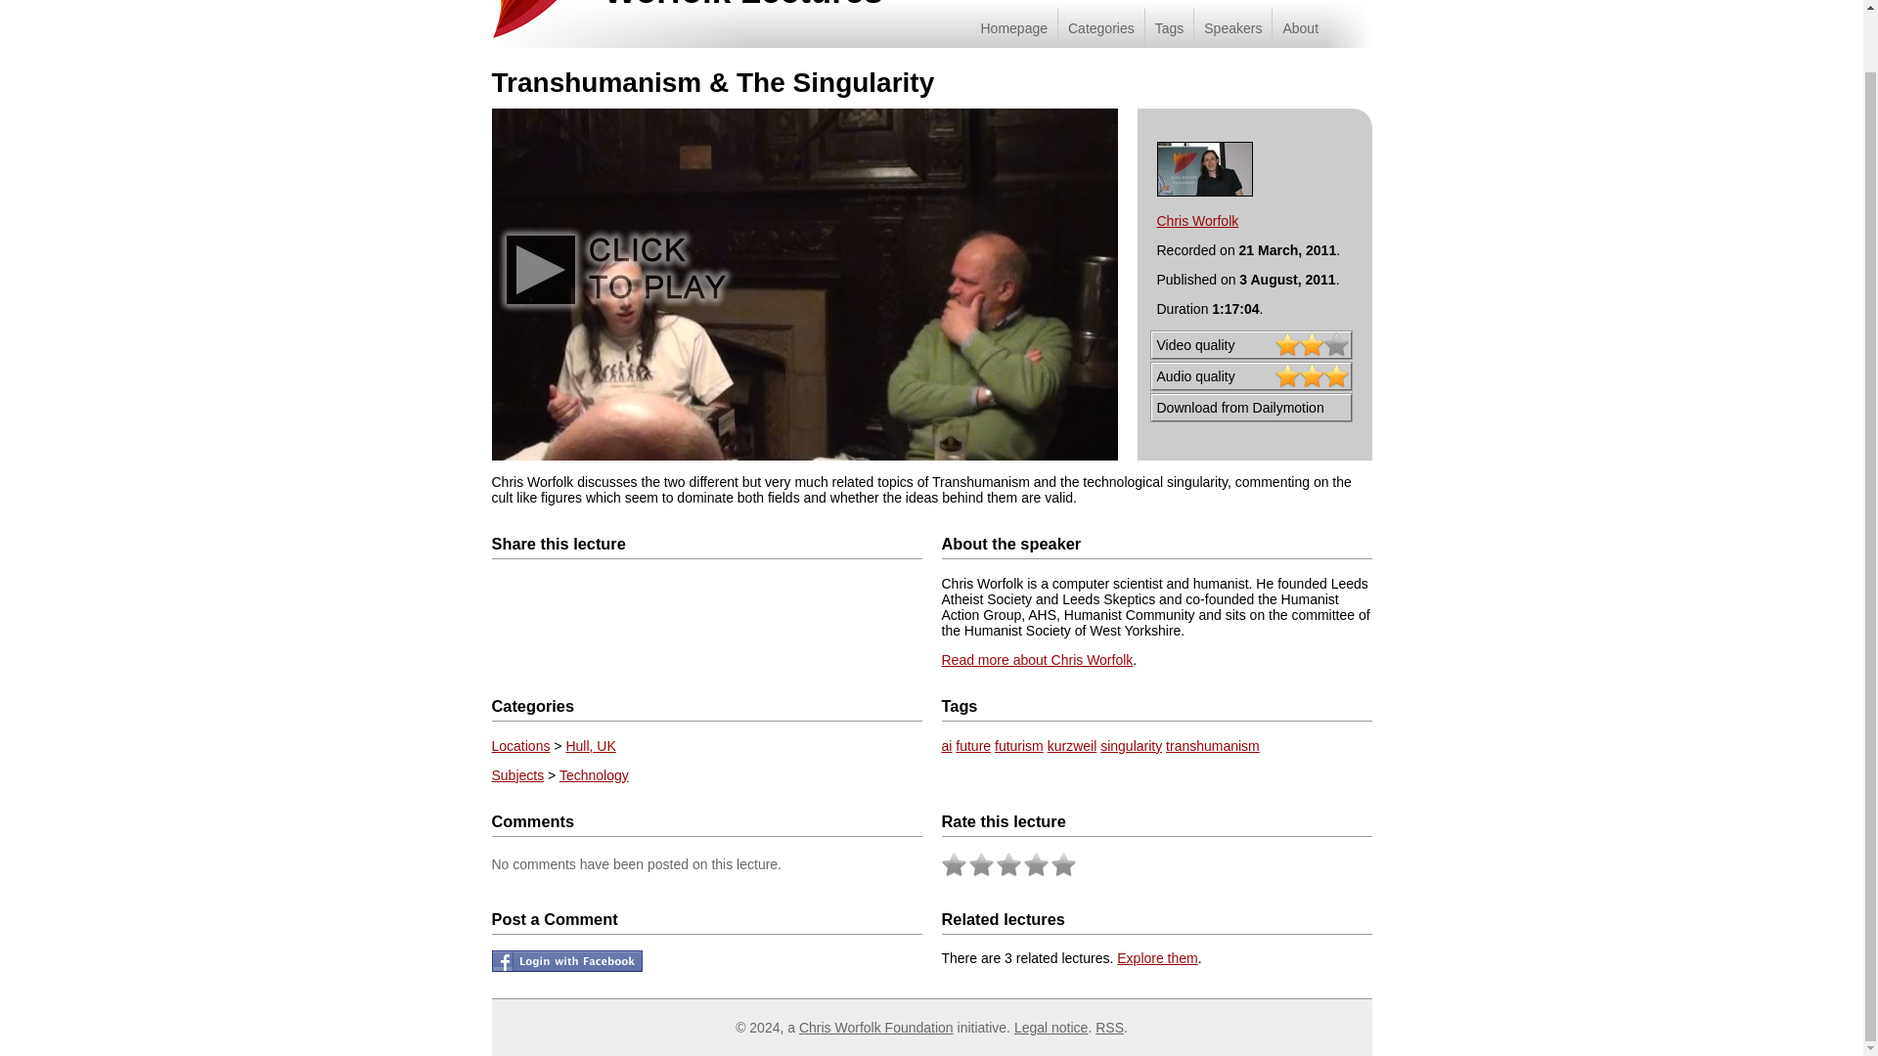 The height and width of the screenshot is (1056, 1878). I want to click on Speakers, so click(1231, 27).